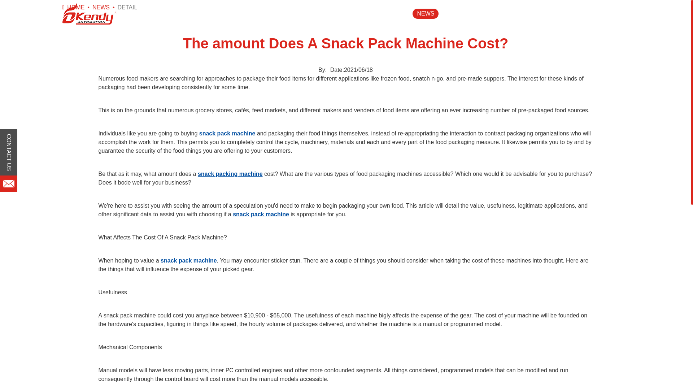  I want to click on PRODUCT, so click(359, 14).